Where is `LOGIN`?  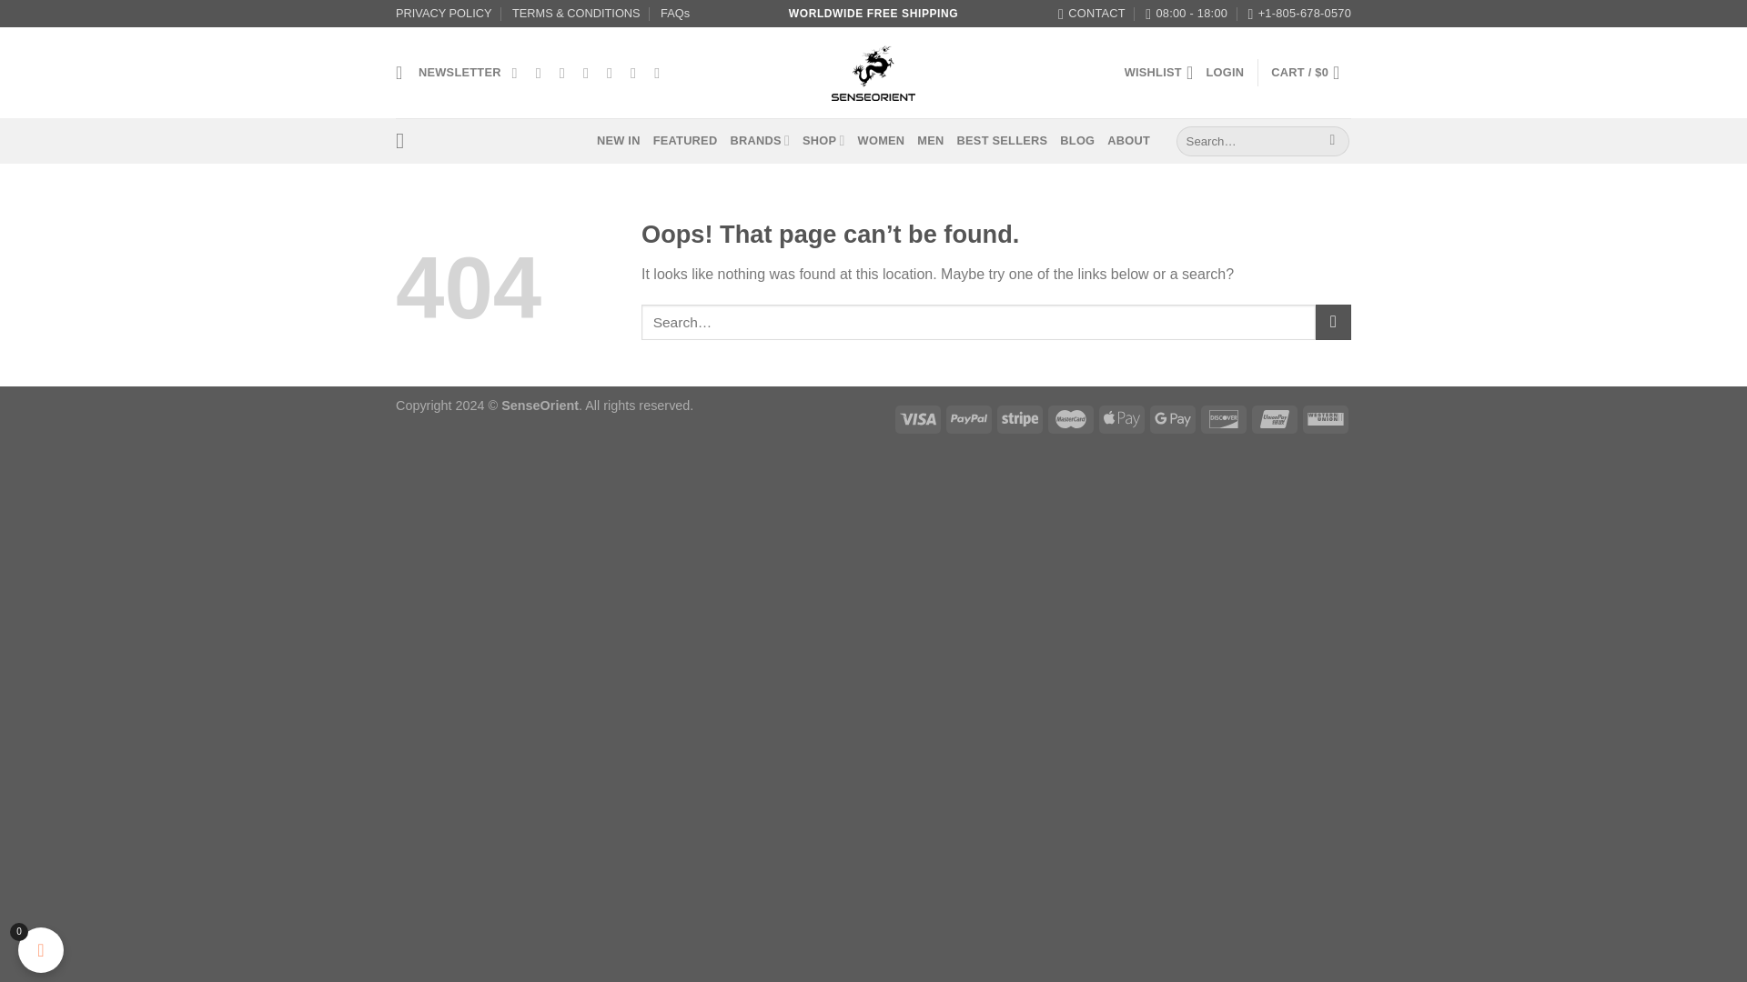
LOGIN is located at coordinates (1225, 73).